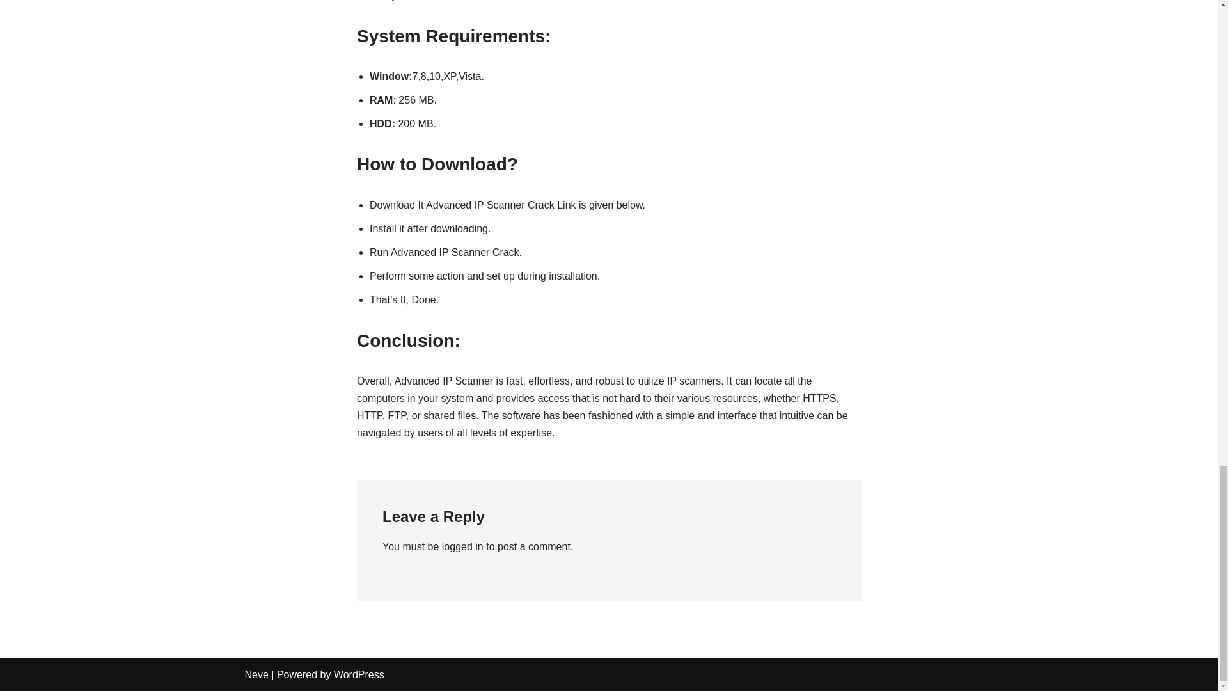 This screenshot has width=1228, height=691. I want to click on Neve, so click(256, 674).